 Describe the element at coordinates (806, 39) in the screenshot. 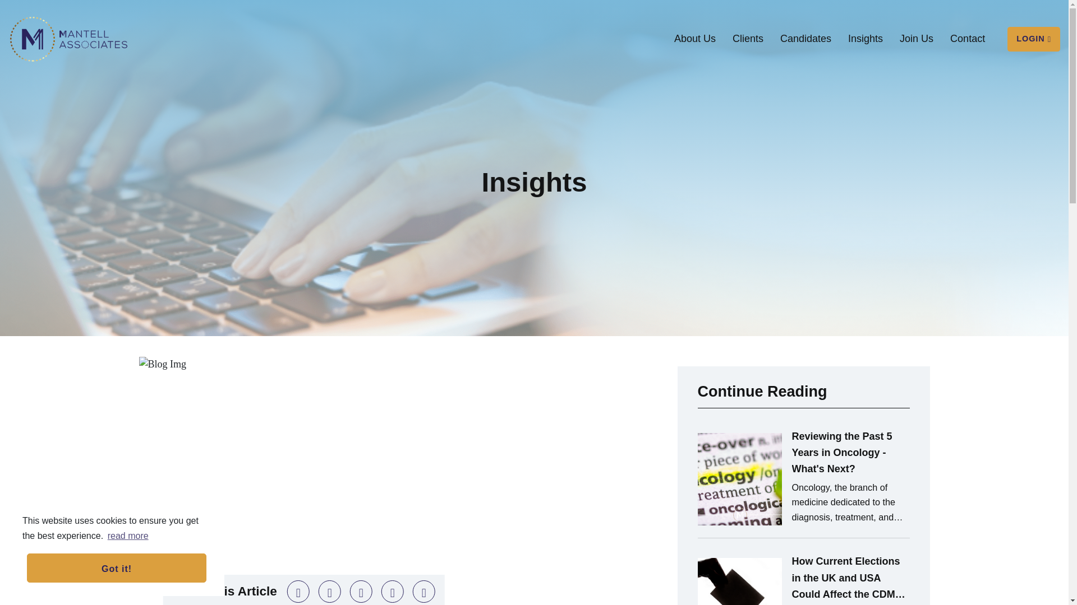

I see `Candidates` at that location.